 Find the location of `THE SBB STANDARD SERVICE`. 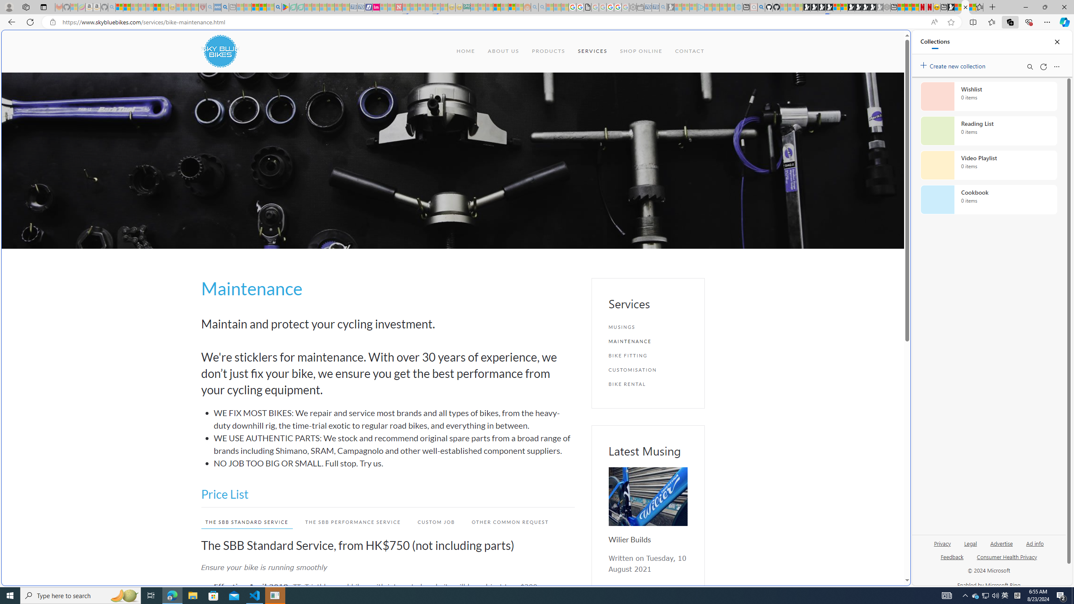

THE SBB STANDARD SERVICE is located at coordinates (242, 522).